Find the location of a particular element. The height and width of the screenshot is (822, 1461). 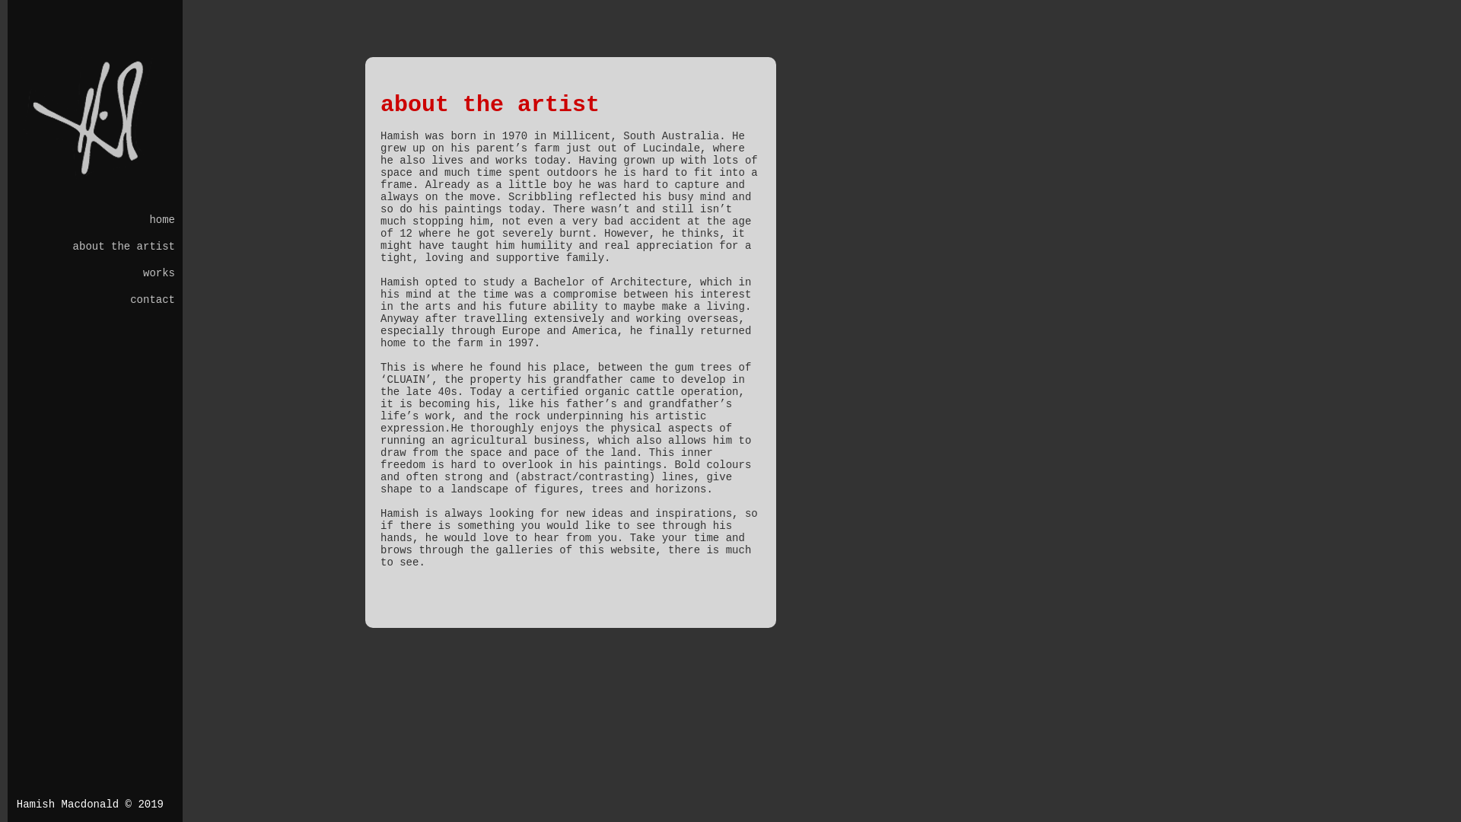

home is located at coordinates (95, 221).